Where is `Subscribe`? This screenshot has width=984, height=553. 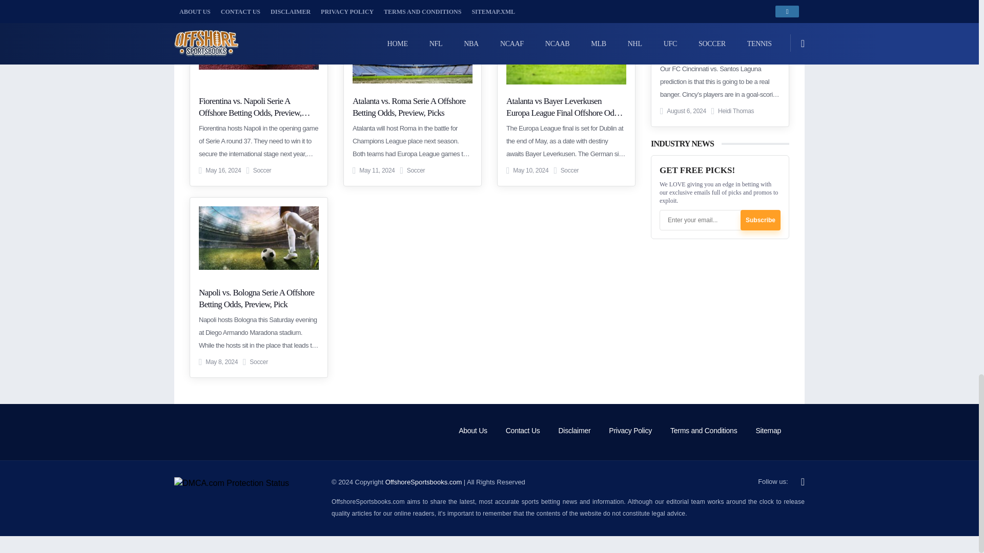
Subscribe is located at coordinates (761, 220).